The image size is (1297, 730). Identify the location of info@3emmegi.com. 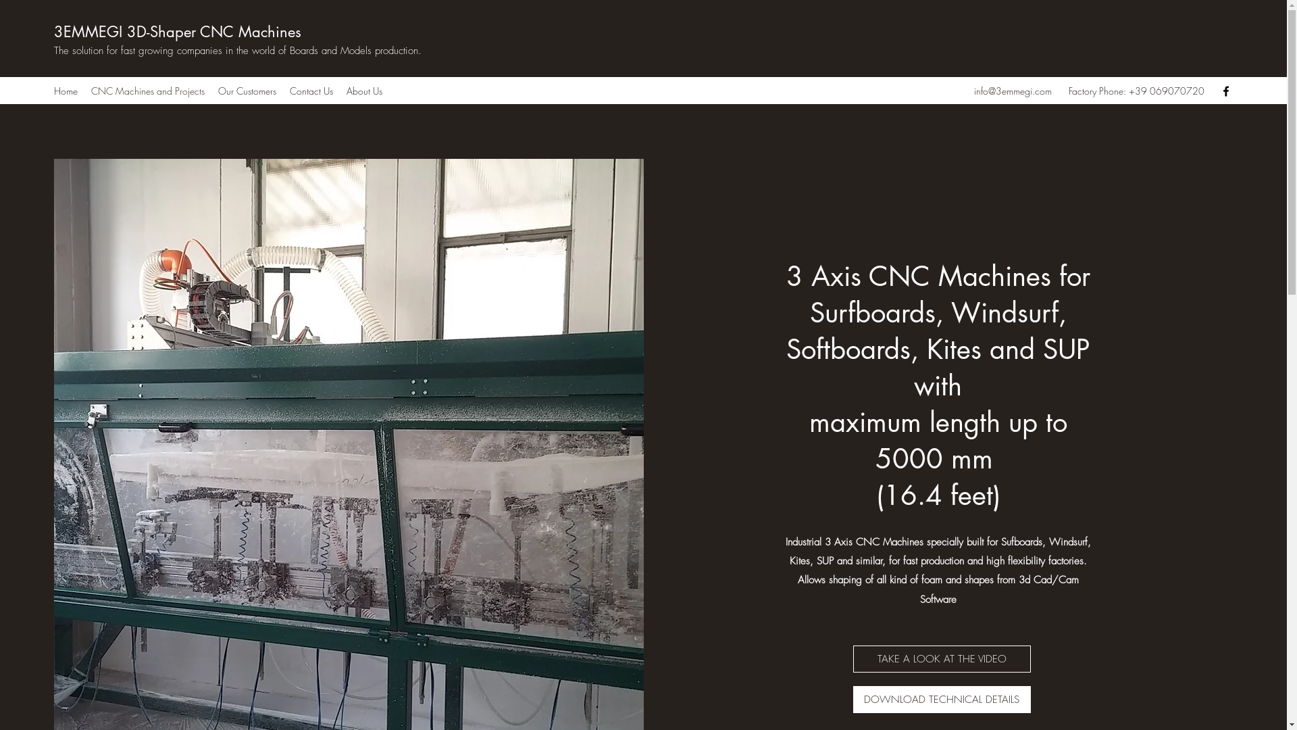
(1013, 91).